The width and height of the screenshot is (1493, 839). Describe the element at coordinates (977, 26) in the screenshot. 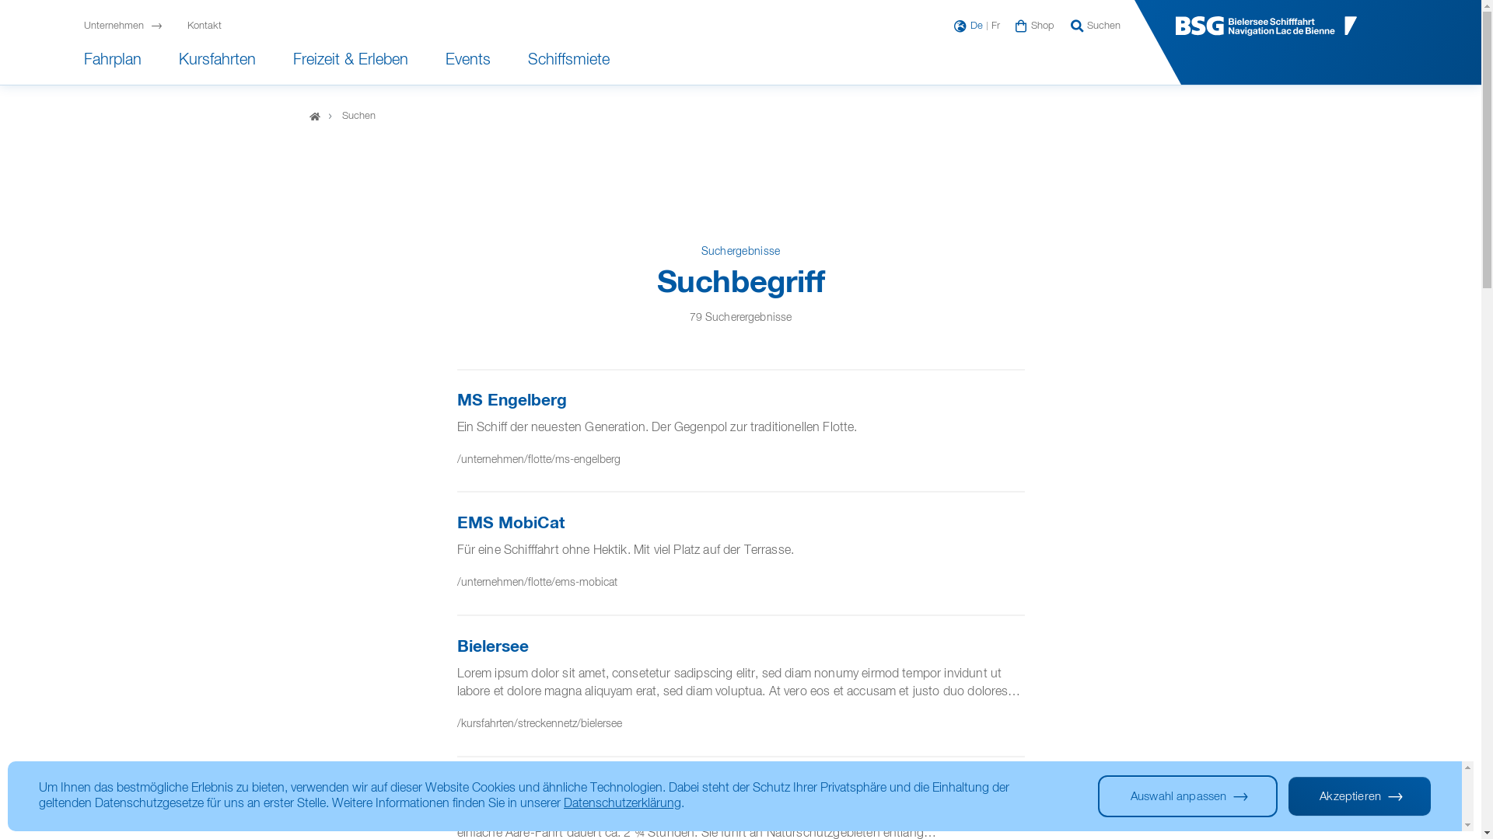

I see `De` at that location.